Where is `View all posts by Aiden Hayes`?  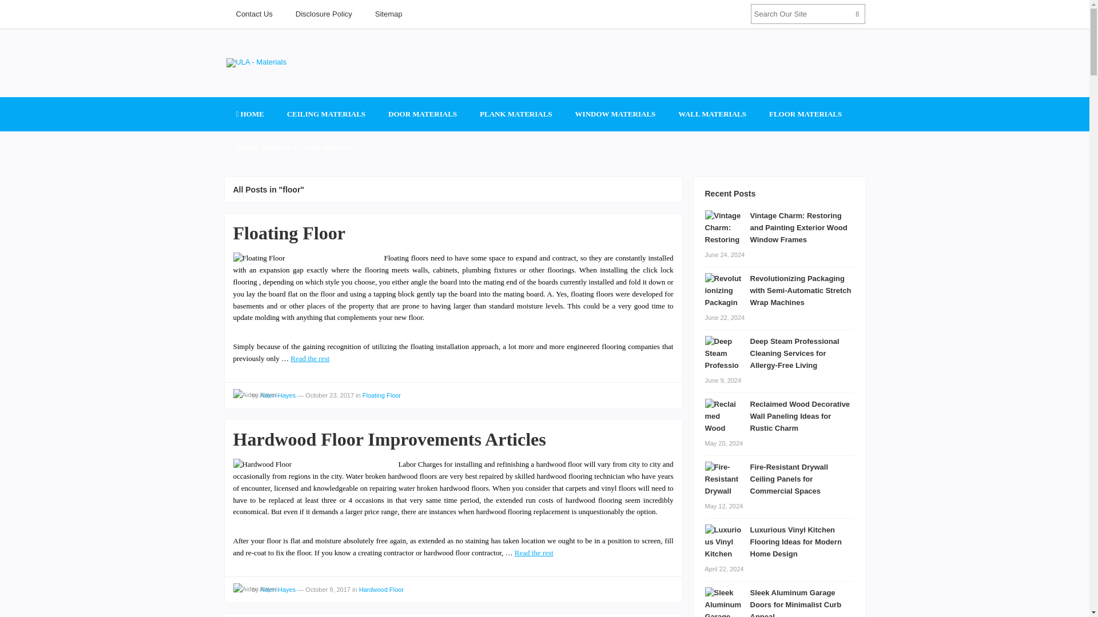
View all posts by Aiden Hayes is located at coordinates (255, 589).